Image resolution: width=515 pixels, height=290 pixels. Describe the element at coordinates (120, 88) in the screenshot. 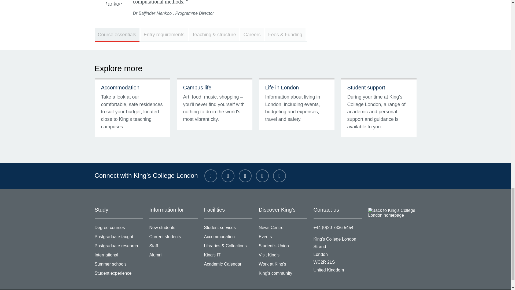

I see `Accommodation` at that location.